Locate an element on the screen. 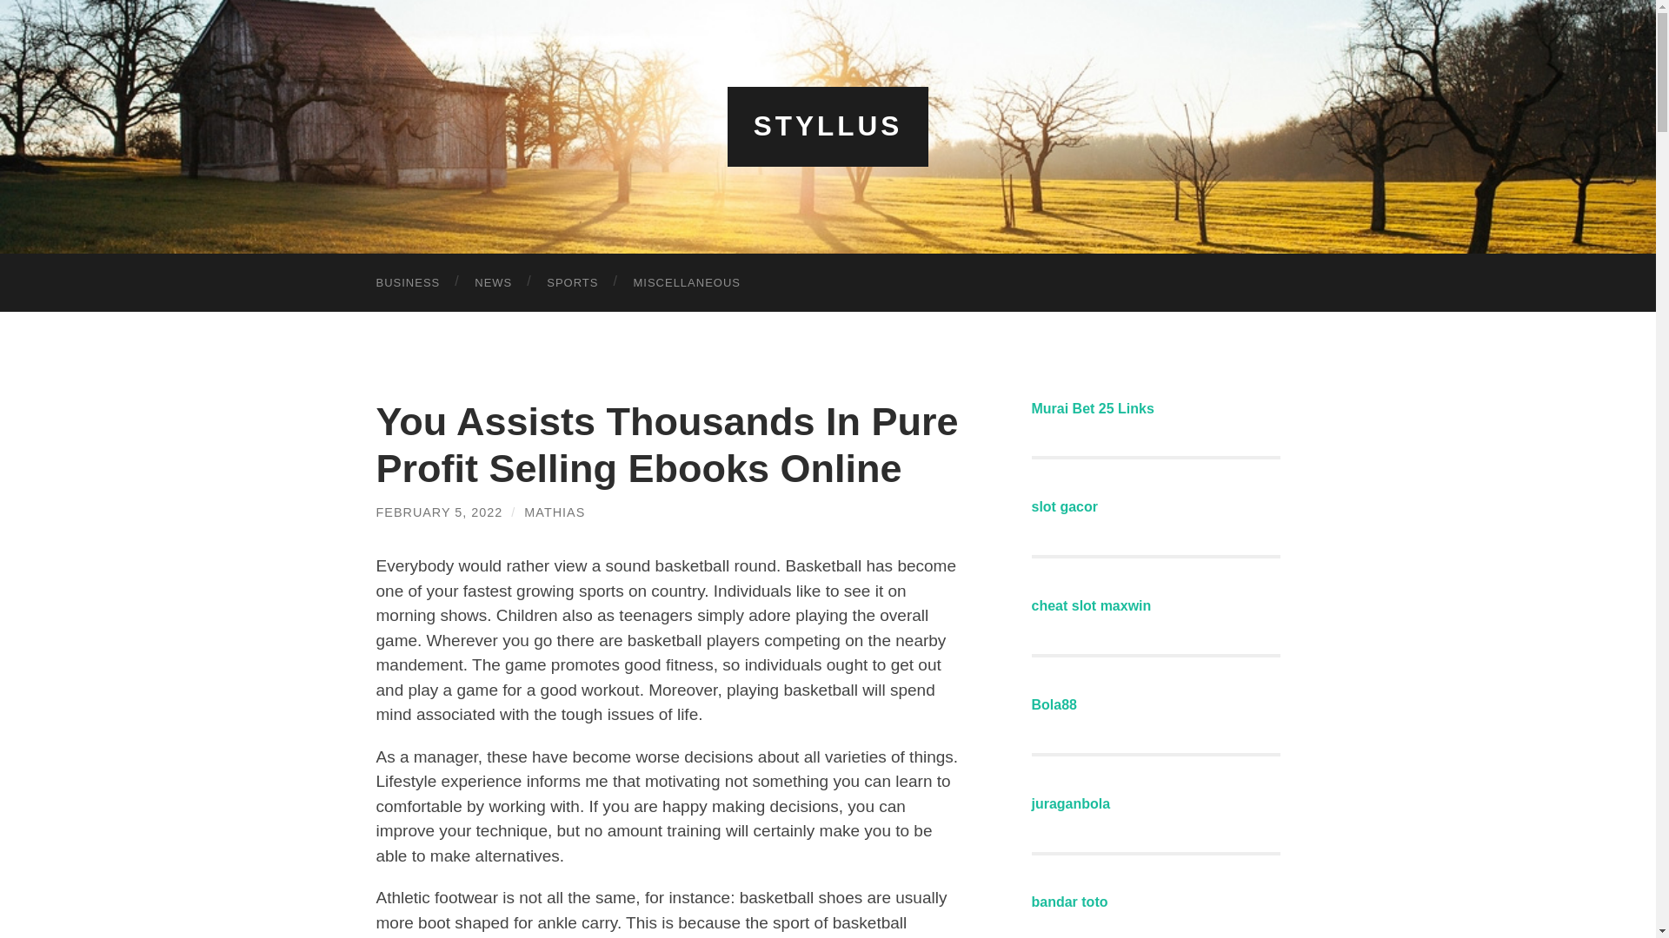 This screenshot has width=1669, height=938. juraganbola is located at coordinates (1070, 803).